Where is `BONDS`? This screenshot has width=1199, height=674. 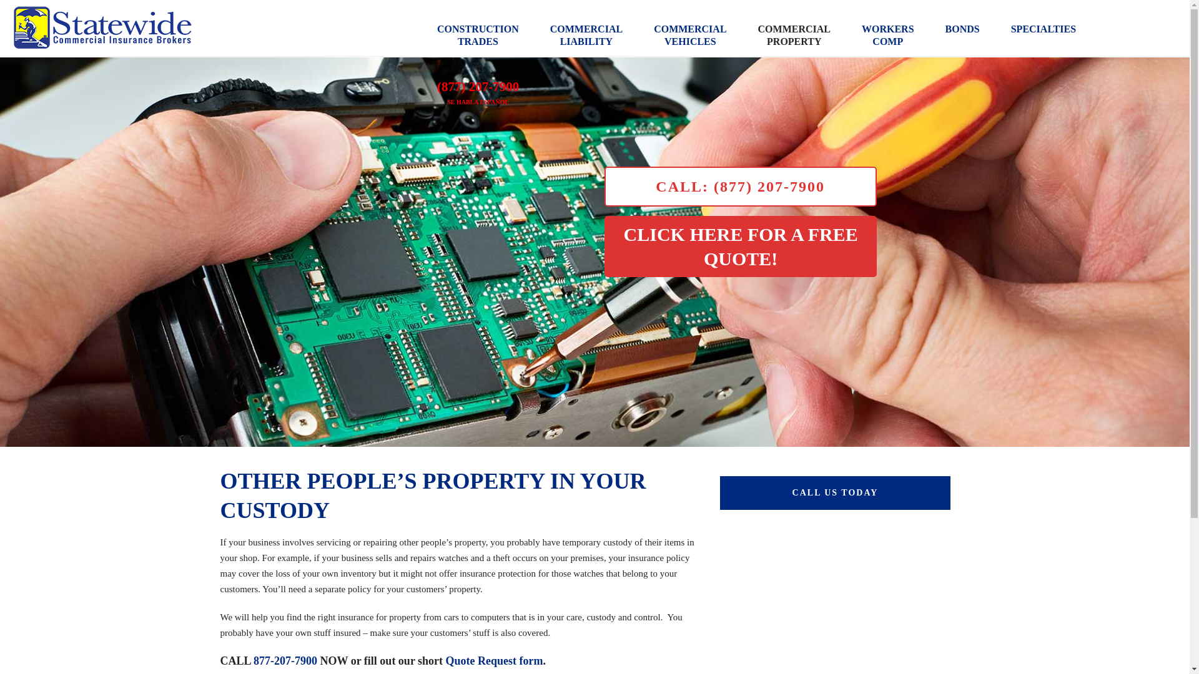
BONDS is located at coordinates (888, 27).